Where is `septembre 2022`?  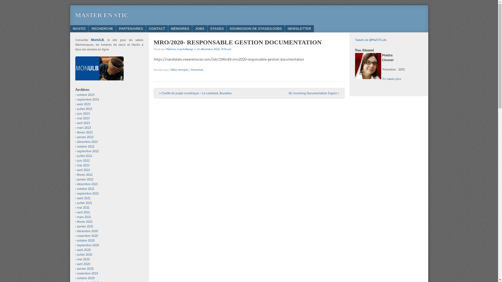 septembre 2022 is located at coordinates (88, 151).